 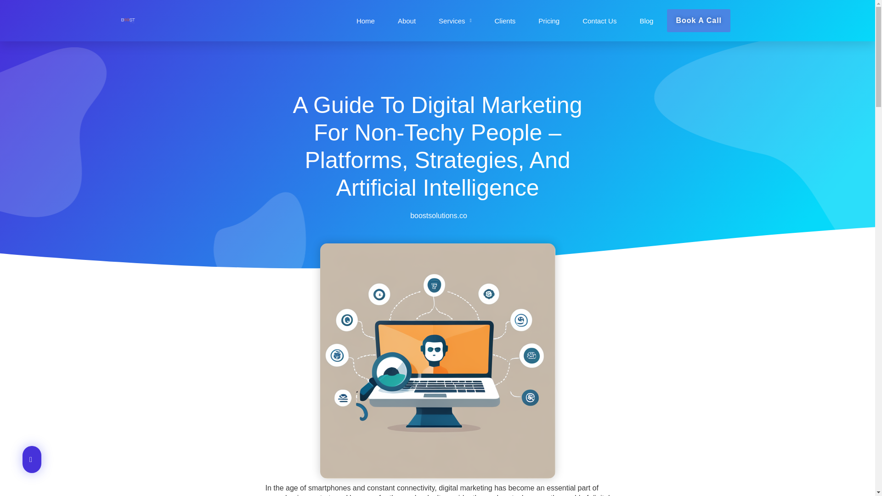 What do you see at coordinates (406, 21) in the screenshot?
I see `About` at bounding box center [406, 21].